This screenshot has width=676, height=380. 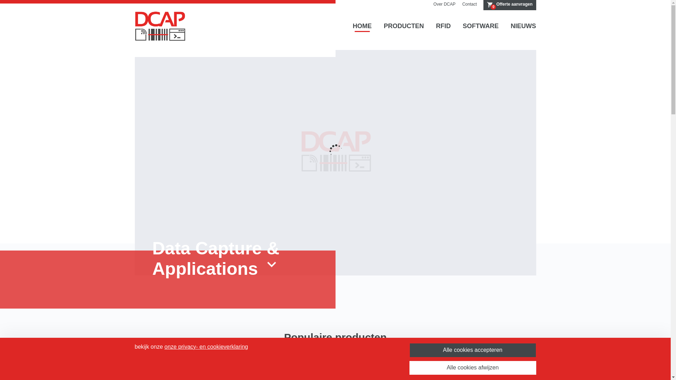 I want to click on HOME, so click(x=362, y=26).